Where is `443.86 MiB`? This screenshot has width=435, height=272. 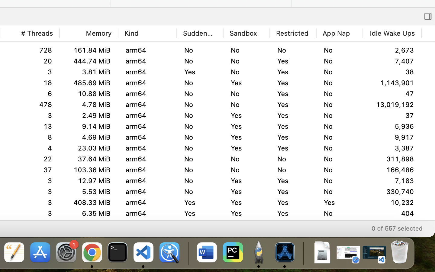 443.86 MiB is located at coordinates (89, 61).